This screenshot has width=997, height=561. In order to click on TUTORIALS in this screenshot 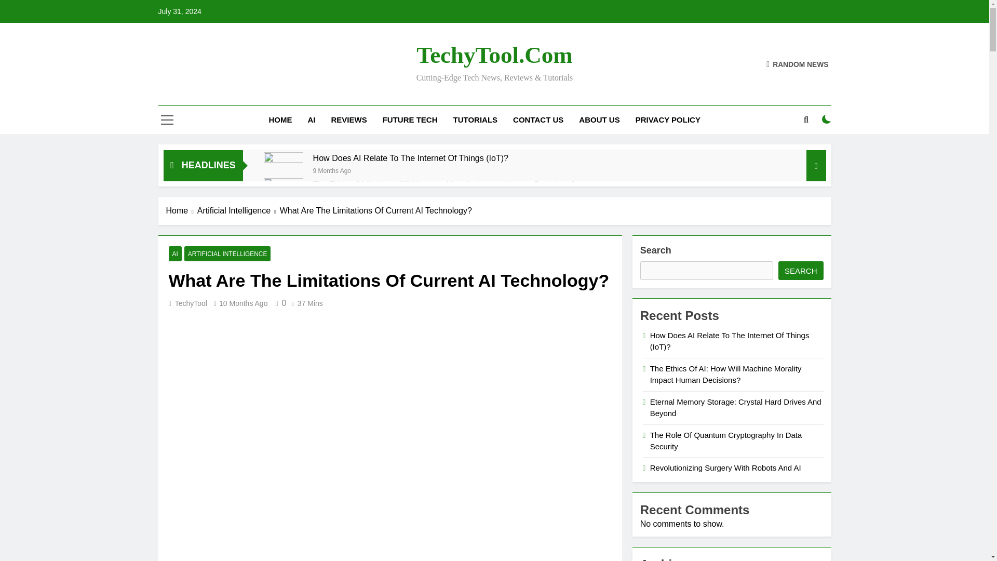, I will do `click(476, 120)`.